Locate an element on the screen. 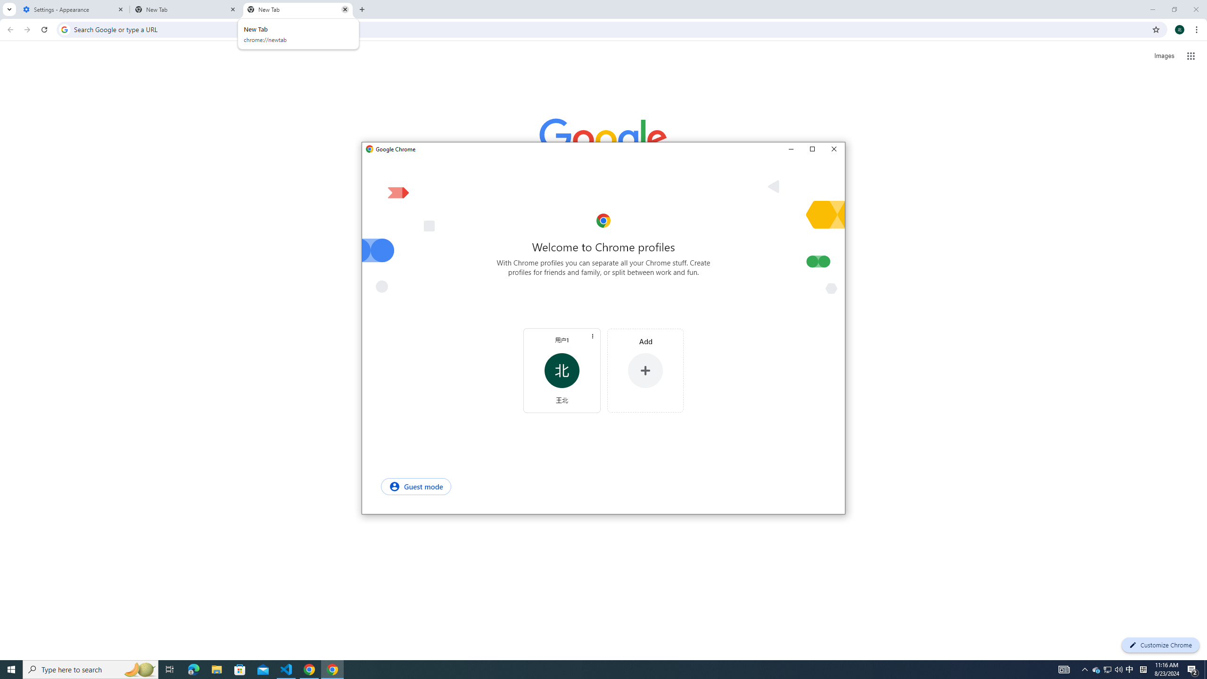 This screenshot has width=1207, height=679. Add is located at coordinates (645, 371).